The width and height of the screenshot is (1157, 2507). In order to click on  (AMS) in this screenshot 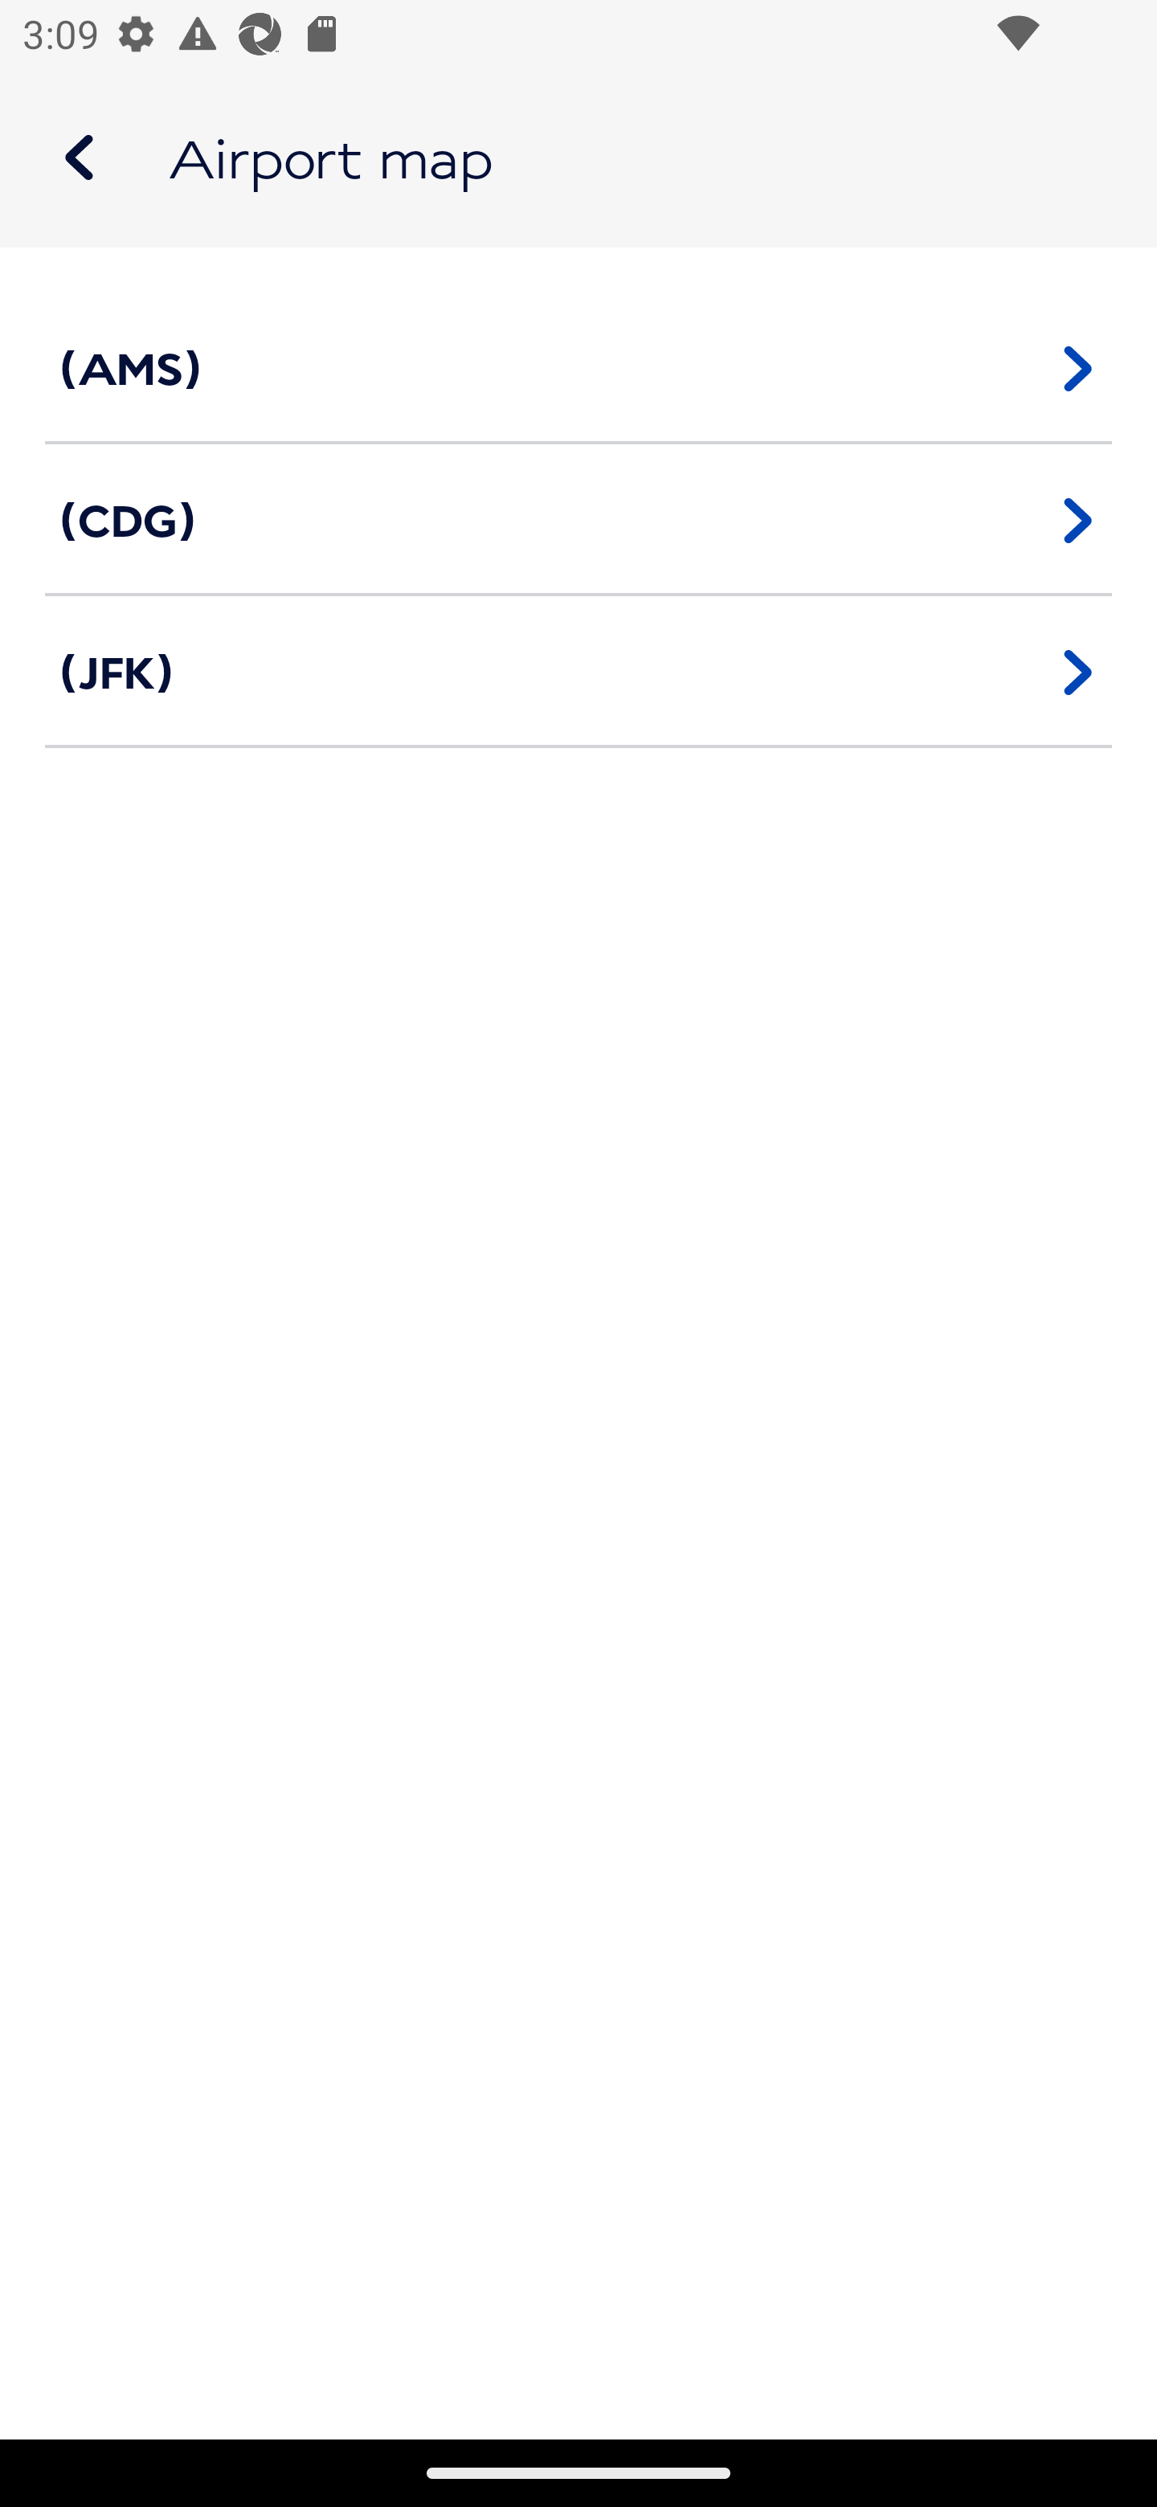, I will do `click(578, 368)`.